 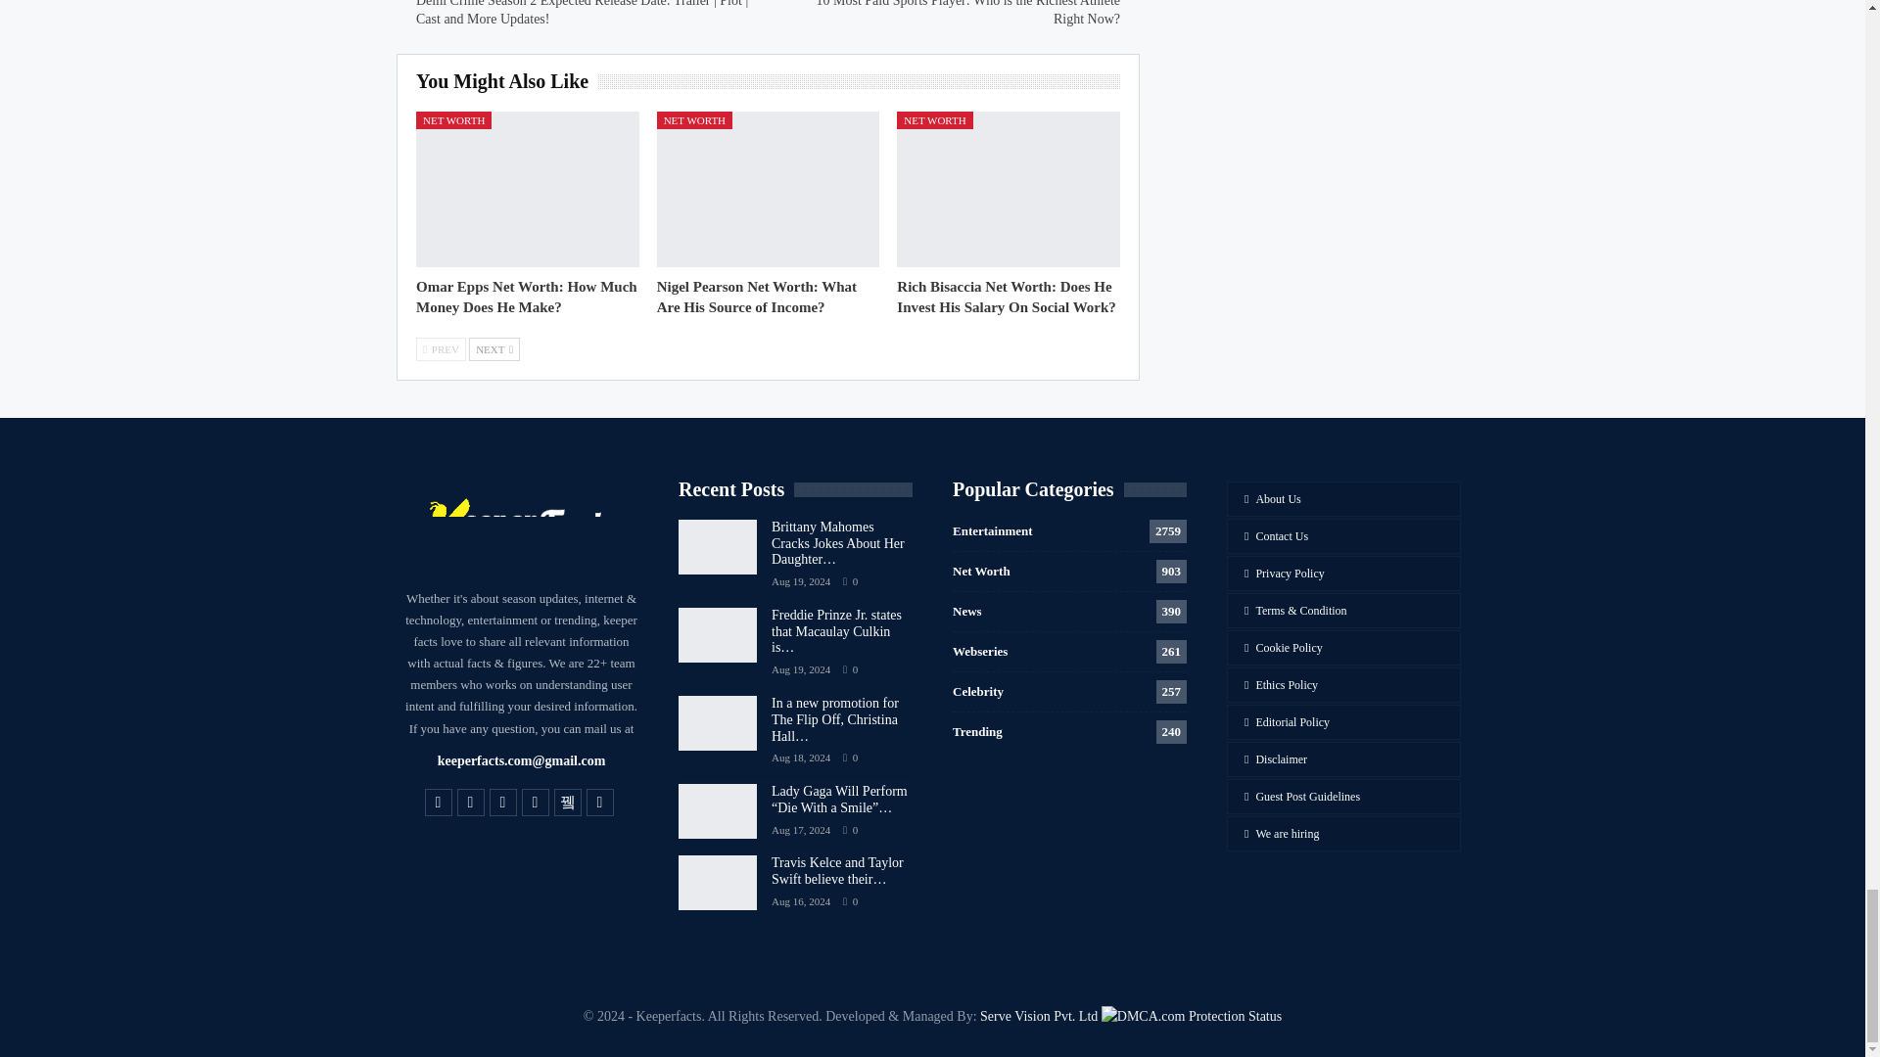 I want to click on Next, so click(x=493, y=348).